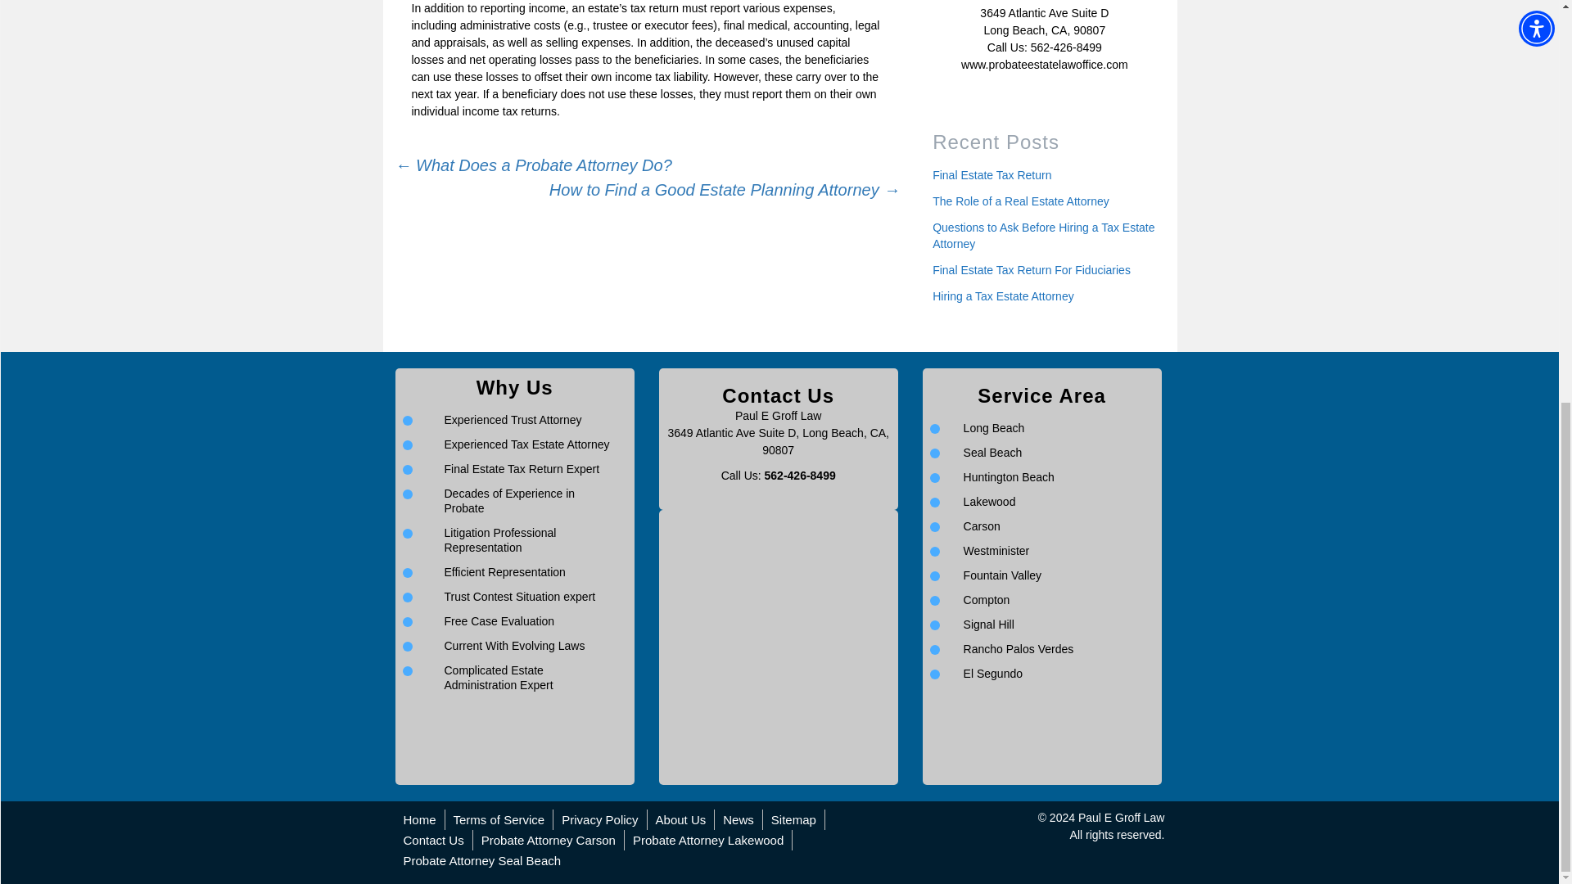 The height and width of the screenshot is (884, 1572). Describe the element at coordinates (992, 175) in the screenshot. I see `Final Estate Tax Return` at that location.